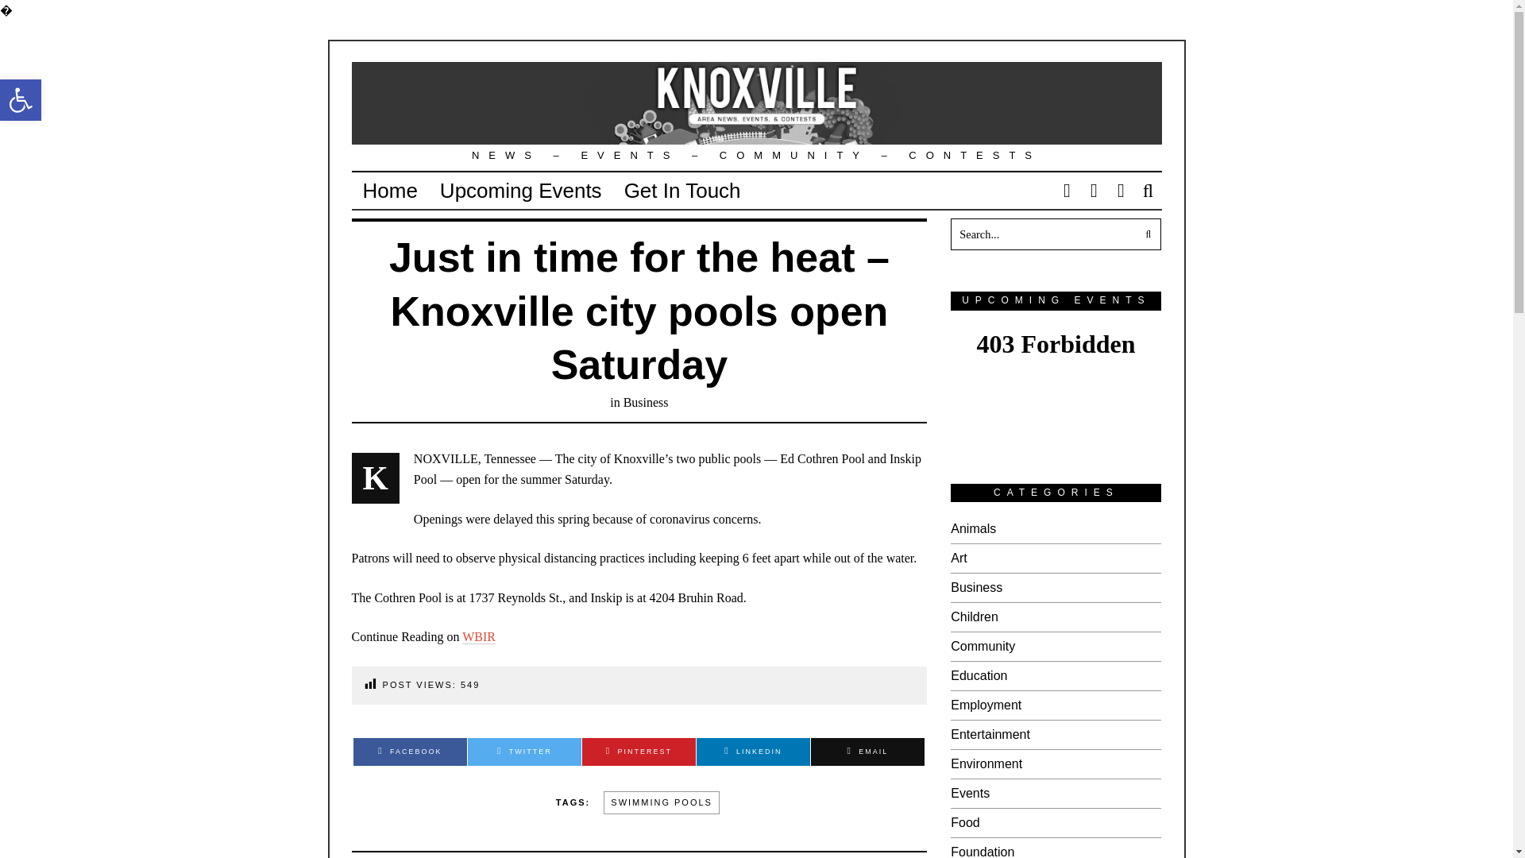  What do you see at coordinates (867, 752) in the screenshot?
I see `EMAIL` at bounding box center [867, 752].